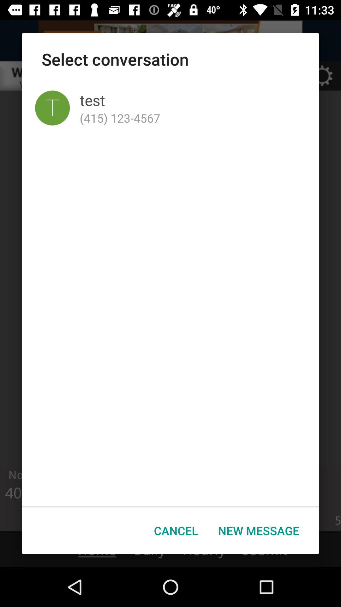 This screenshot has height=607, width=341. What do you see at coordinates (52, 108) in the screenshot?
I see `press the icon to the left of test item` at bounding box center [52, 108].